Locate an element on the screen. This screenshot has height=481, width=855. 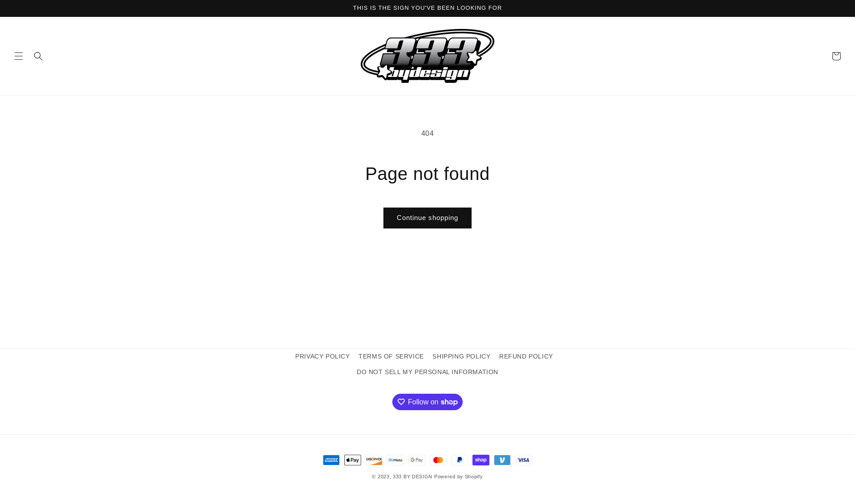
Cart is located at coordinates (836, 56).